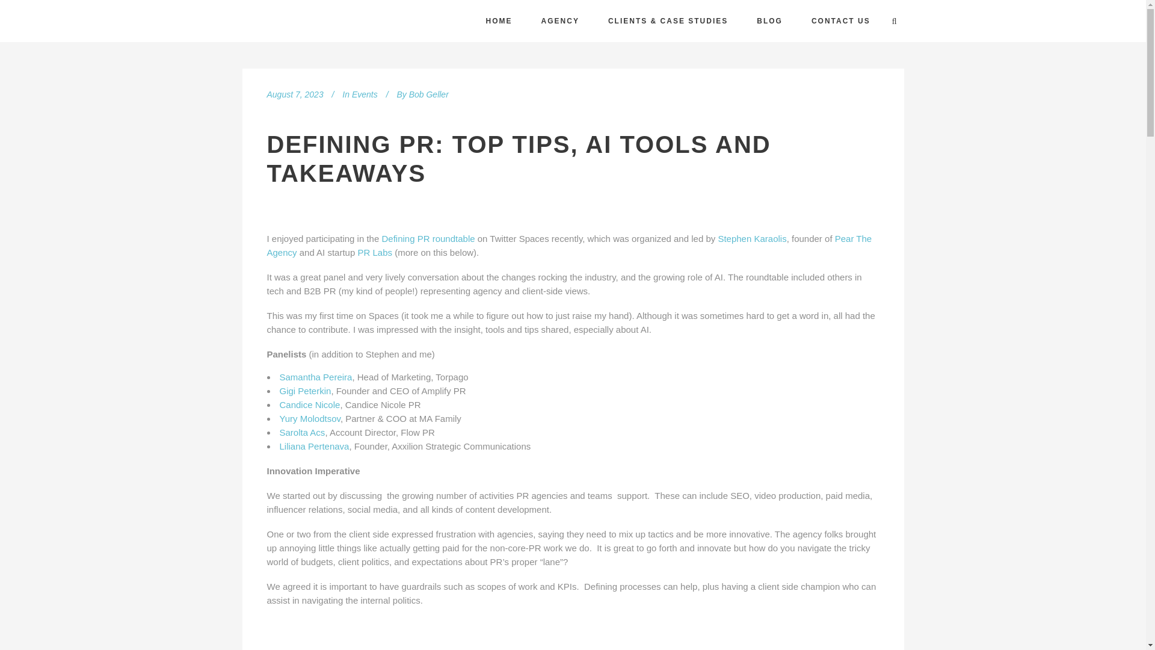  Describe the element at coordinates (428, 94) in the screenshot. I see `Bob Geller` at that location.